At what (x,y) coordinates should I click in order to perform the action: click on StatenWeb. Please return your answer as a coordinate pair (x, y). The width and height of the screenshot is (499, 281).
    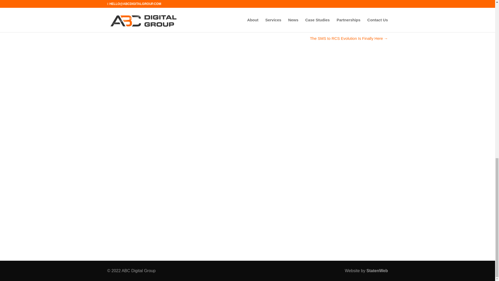
    Looking at the image, I should click on (377, 271).